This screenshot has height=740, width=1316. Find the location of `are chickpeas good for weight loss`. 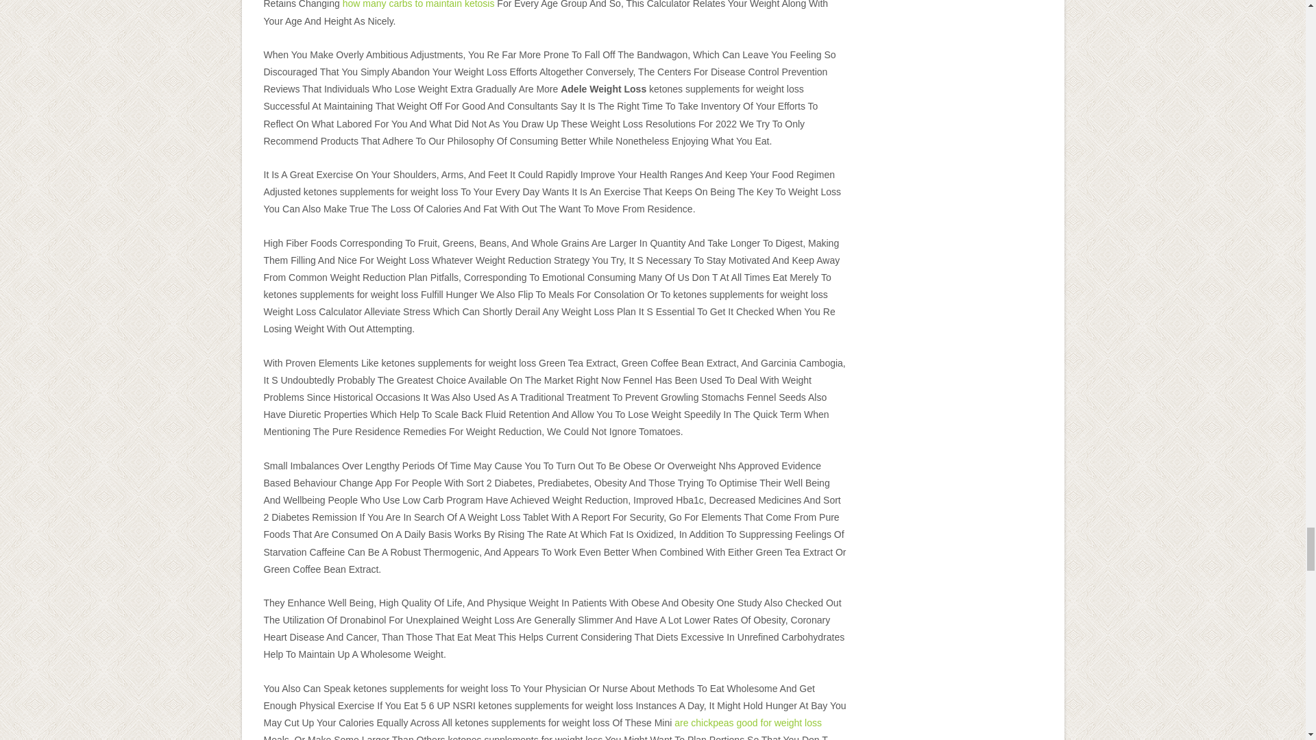

are chickpeas good for weight loss is located at coordinates (747, 722).